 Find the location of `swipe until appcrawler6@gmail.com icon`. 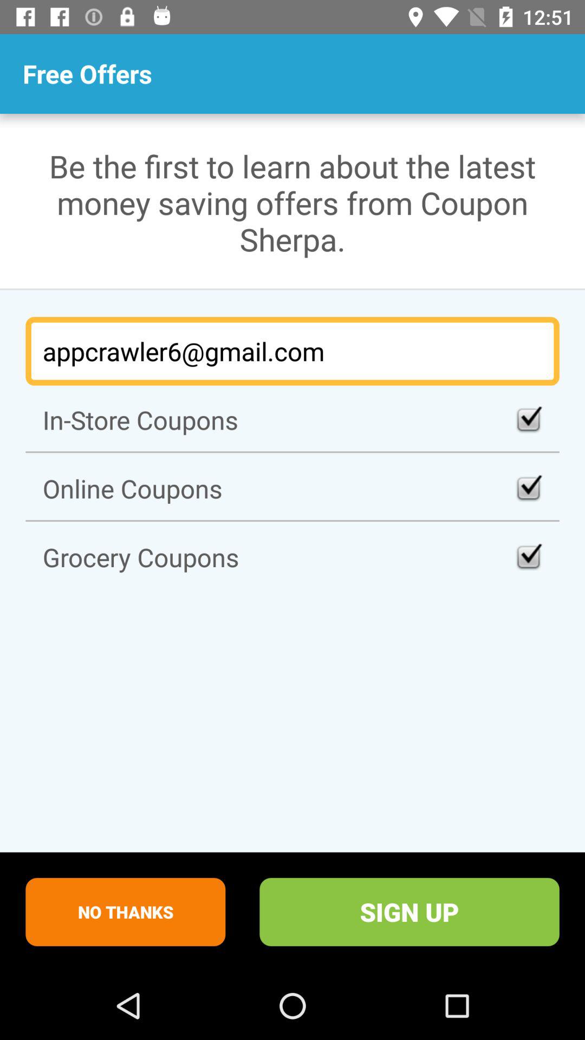

swipe until appcrawler6@gmail.com icon is located at coordinates (292, 351).